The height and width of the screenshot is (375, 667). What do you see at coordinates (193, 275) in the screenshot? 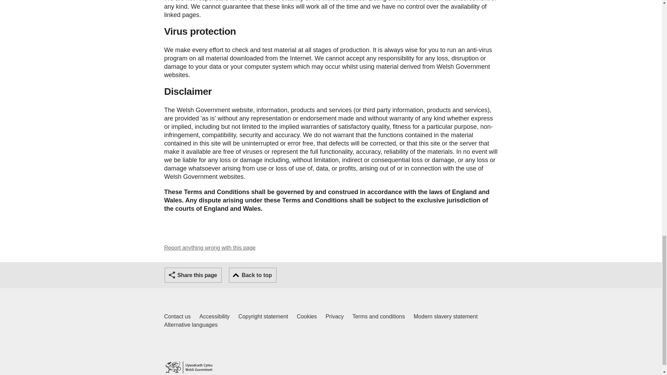
I see `Share this page` at bounding box center [193, 275].